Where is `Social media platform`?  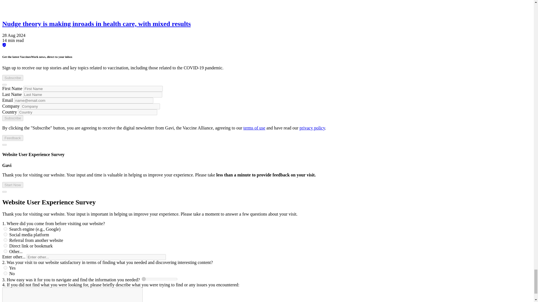 Social media platform is located at coordinates (6, 234).